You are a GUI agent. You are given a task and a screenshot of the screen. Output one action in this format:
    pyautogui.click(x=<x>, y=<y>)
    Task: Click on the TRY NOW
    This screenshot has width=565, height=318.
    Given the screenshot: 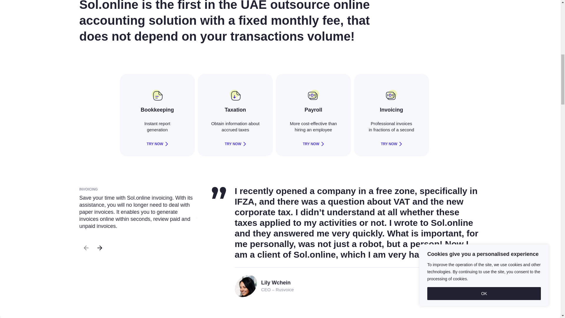 What is the action you would take?
    pyautogui.click(x=235, y=144)
    